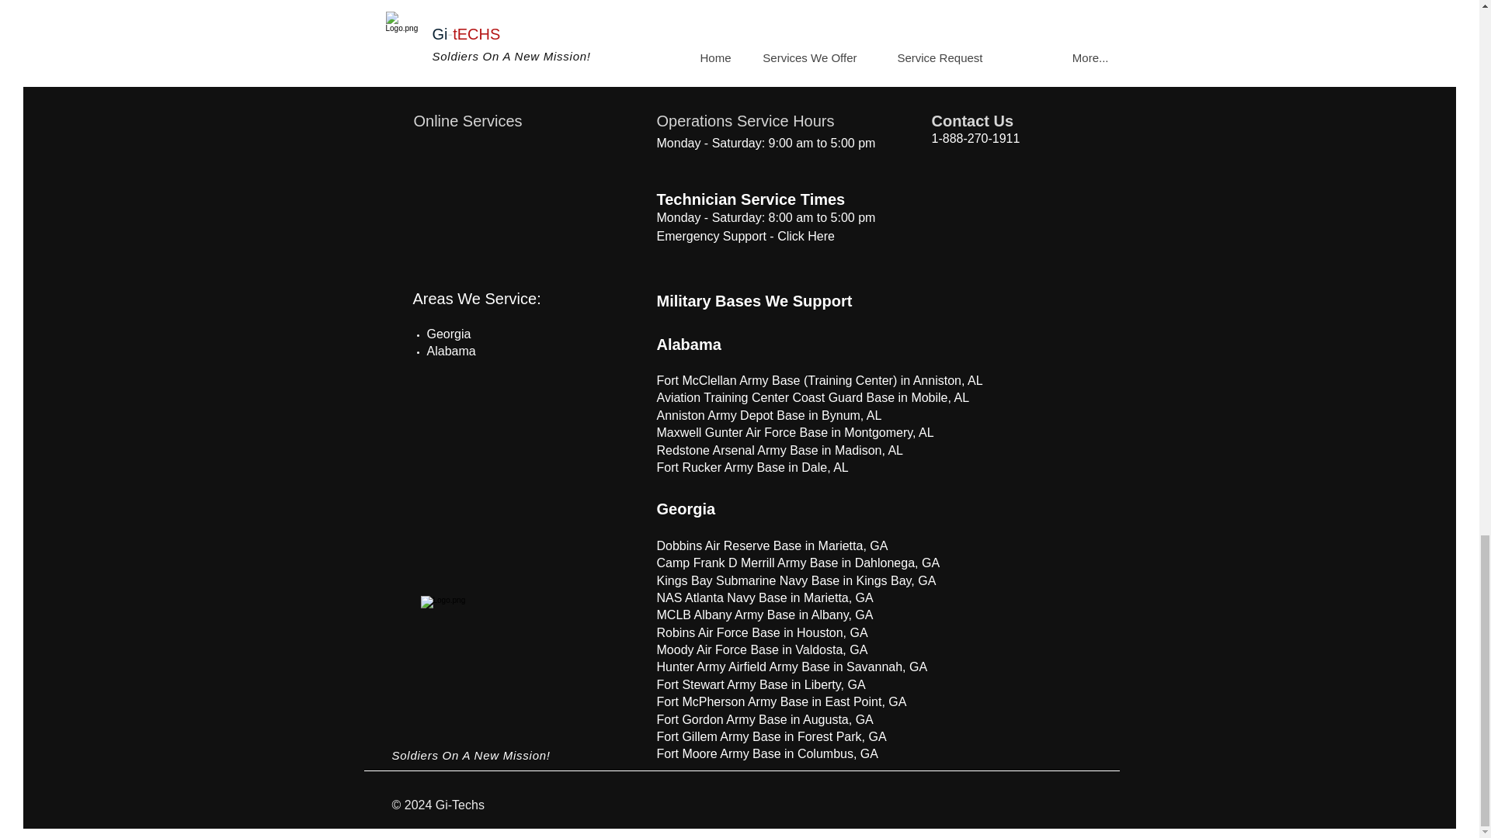  What do you see at coordinates (990, 4) in the screenshot?
I see `Military Spouses Getting It Done!` at bounding box center [990, 4].